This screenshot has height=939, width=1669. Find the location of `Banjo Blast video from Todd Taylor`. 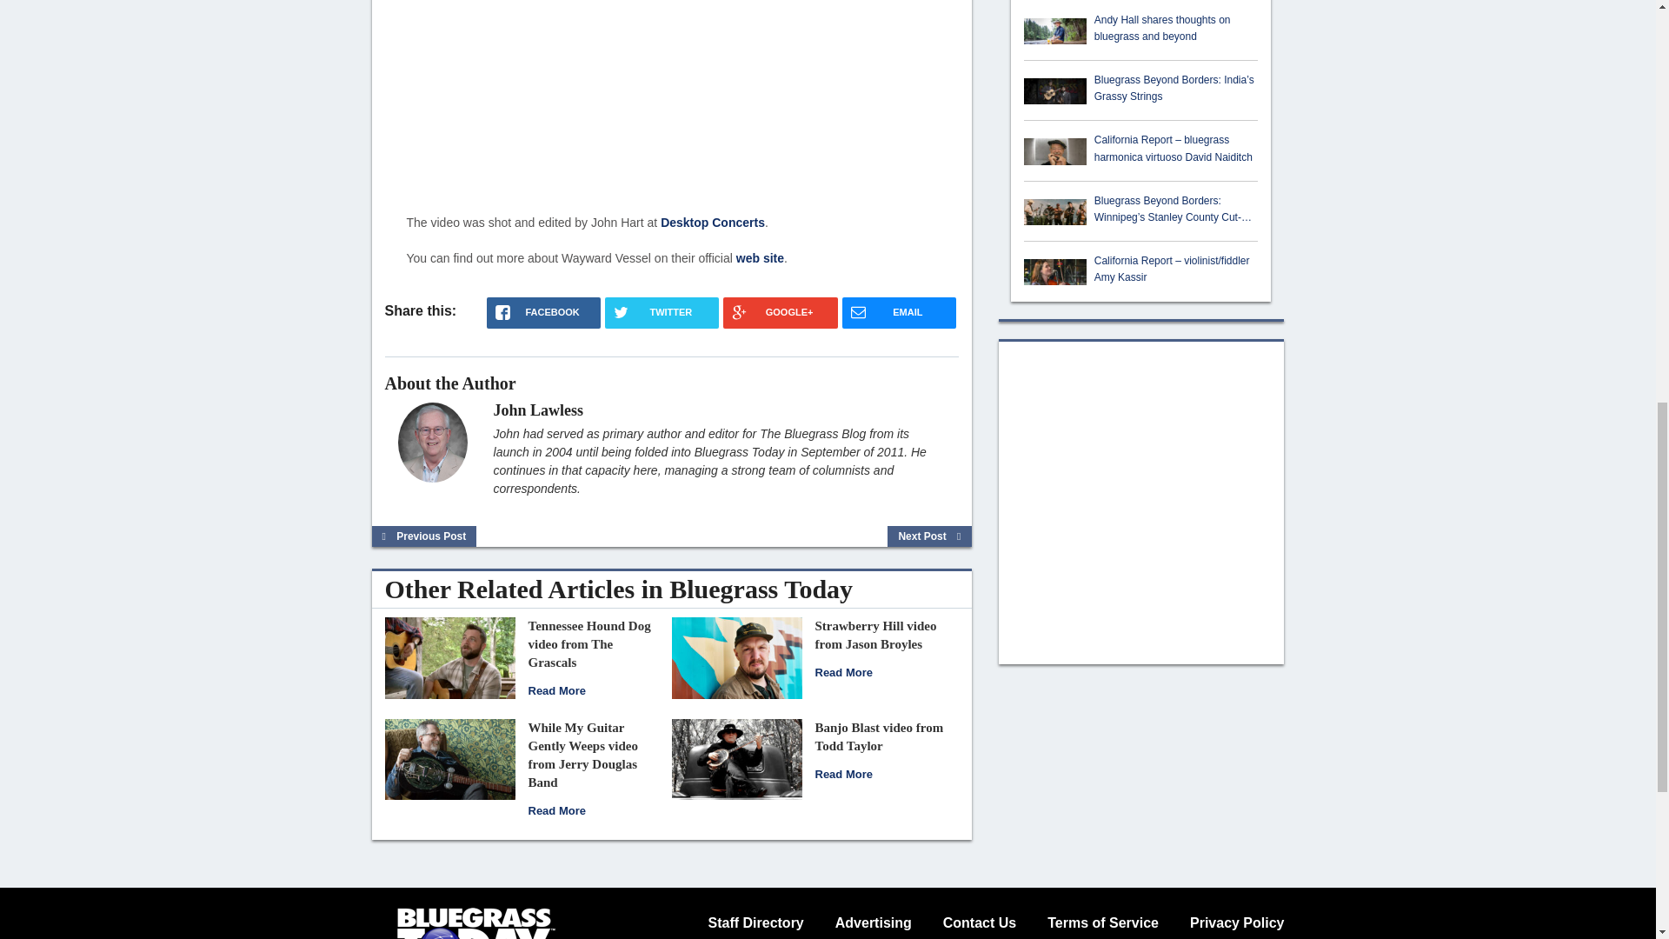

Banjo Blast video from Todd Taylor is located at coordinates (735, 758).